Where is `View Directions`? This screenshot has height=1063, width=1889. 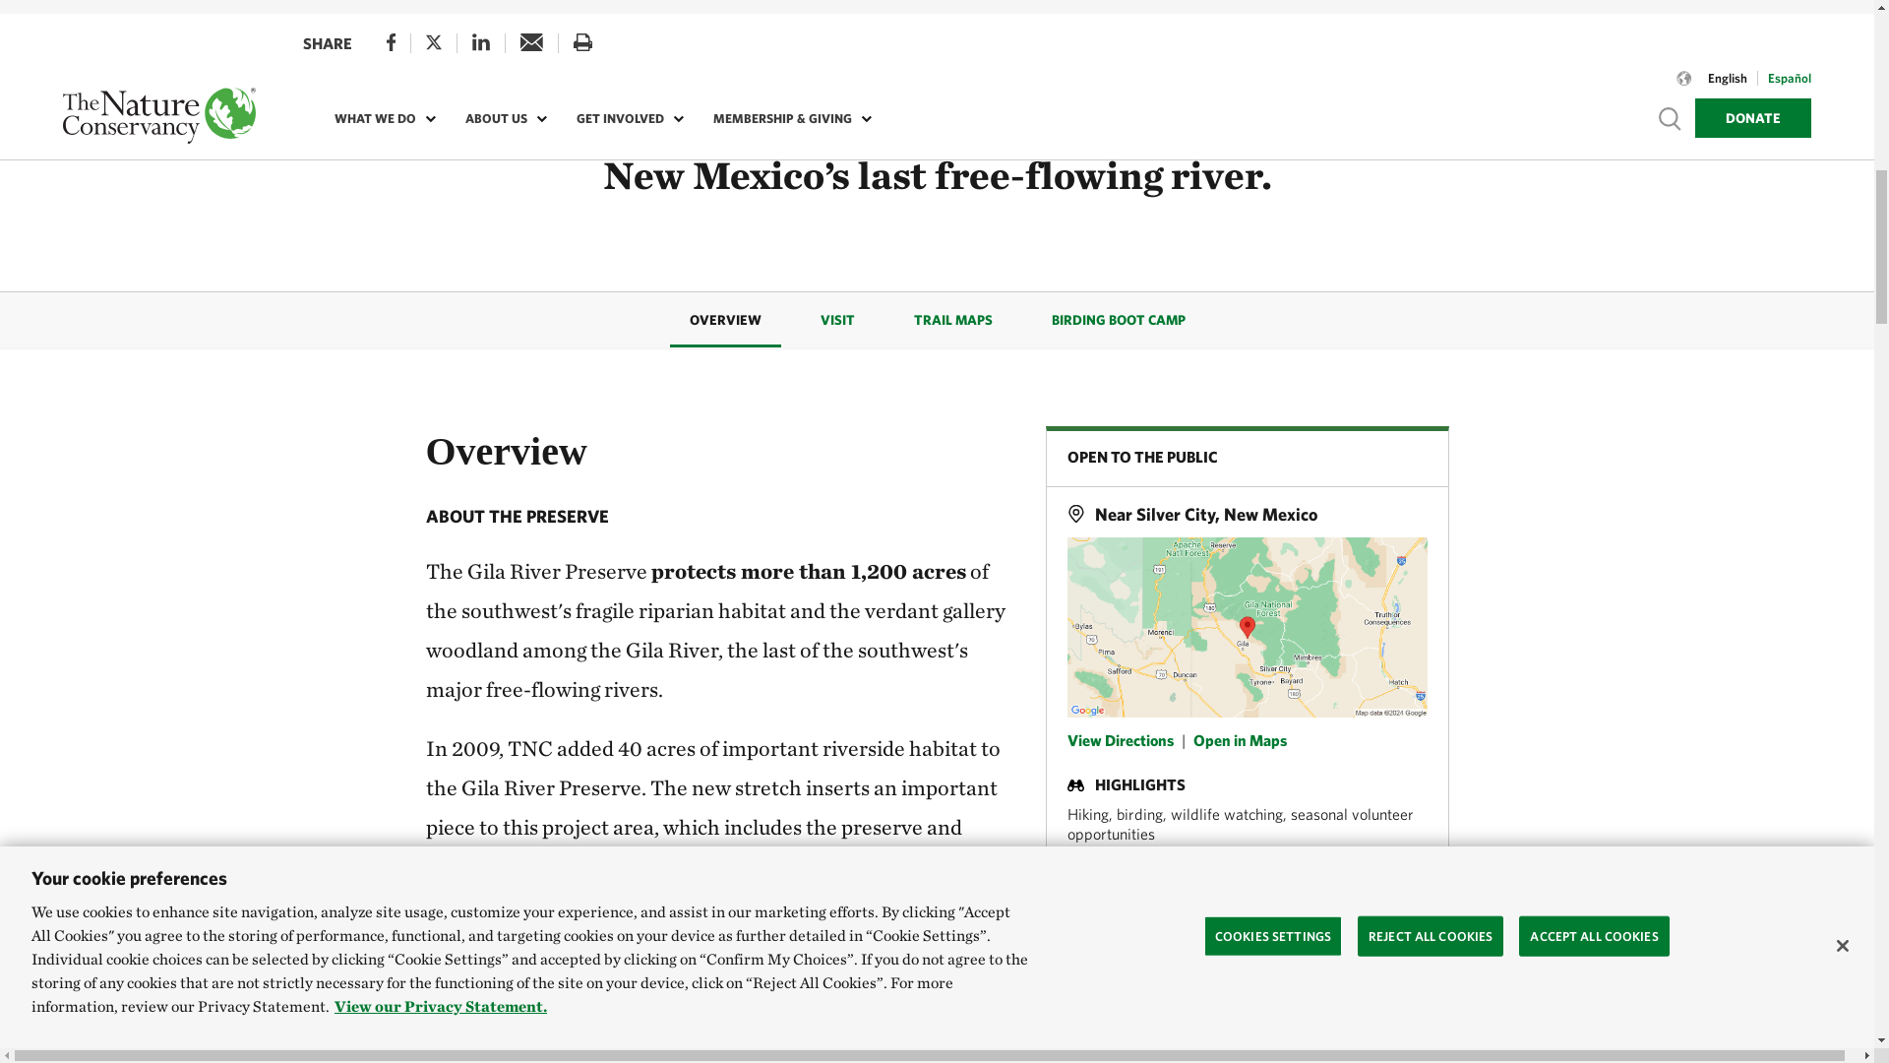 View Directions is located at coordinates (1120, 740).